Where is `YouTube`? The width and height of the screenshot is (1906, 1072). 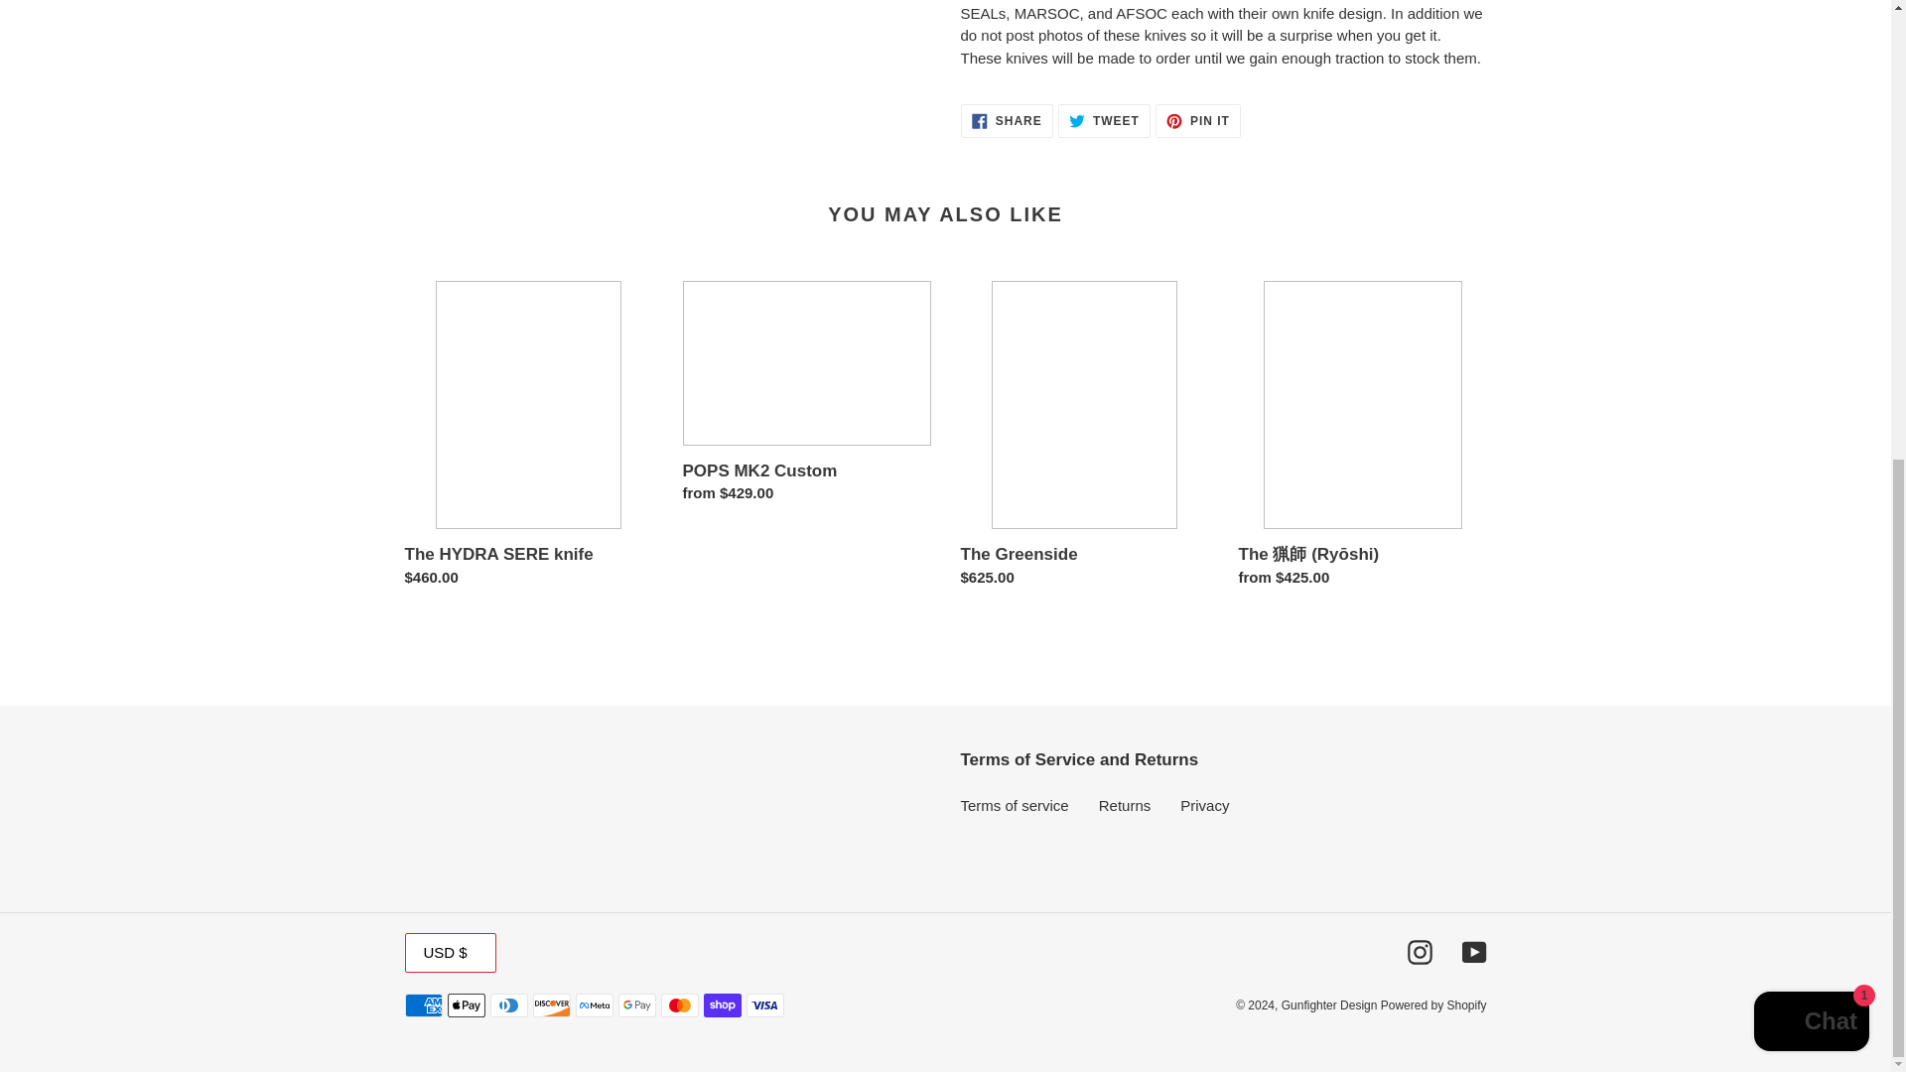
YouTube is located at coordinates (806, 397).